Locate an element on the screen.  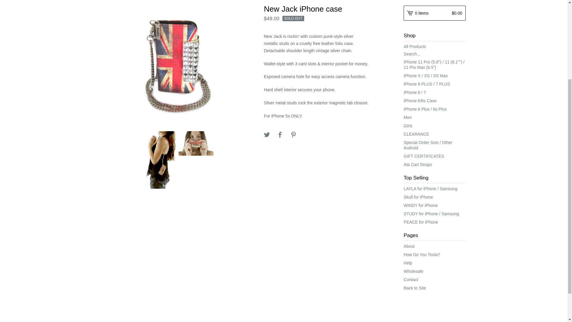
Wholesale is located at coordinates (434, 271).